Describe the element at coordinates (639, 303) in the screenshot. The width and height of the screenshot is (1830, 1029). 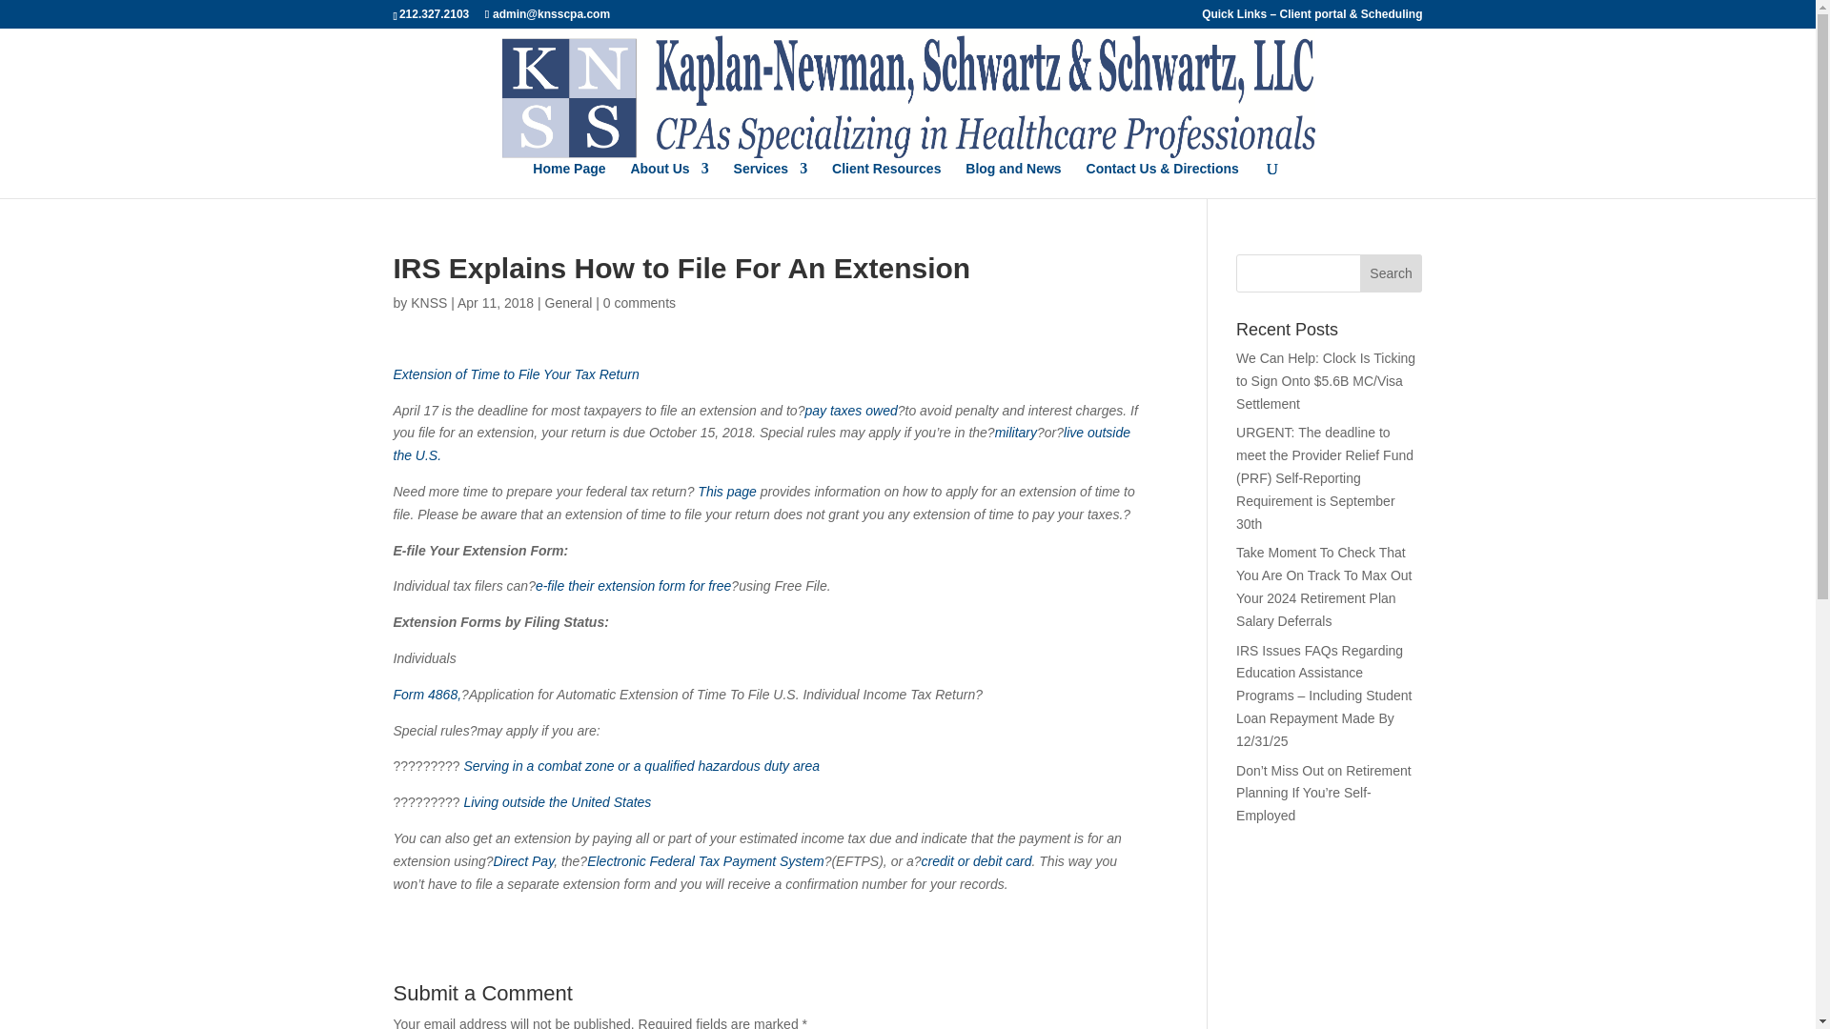
I see `0 comments` at that location.